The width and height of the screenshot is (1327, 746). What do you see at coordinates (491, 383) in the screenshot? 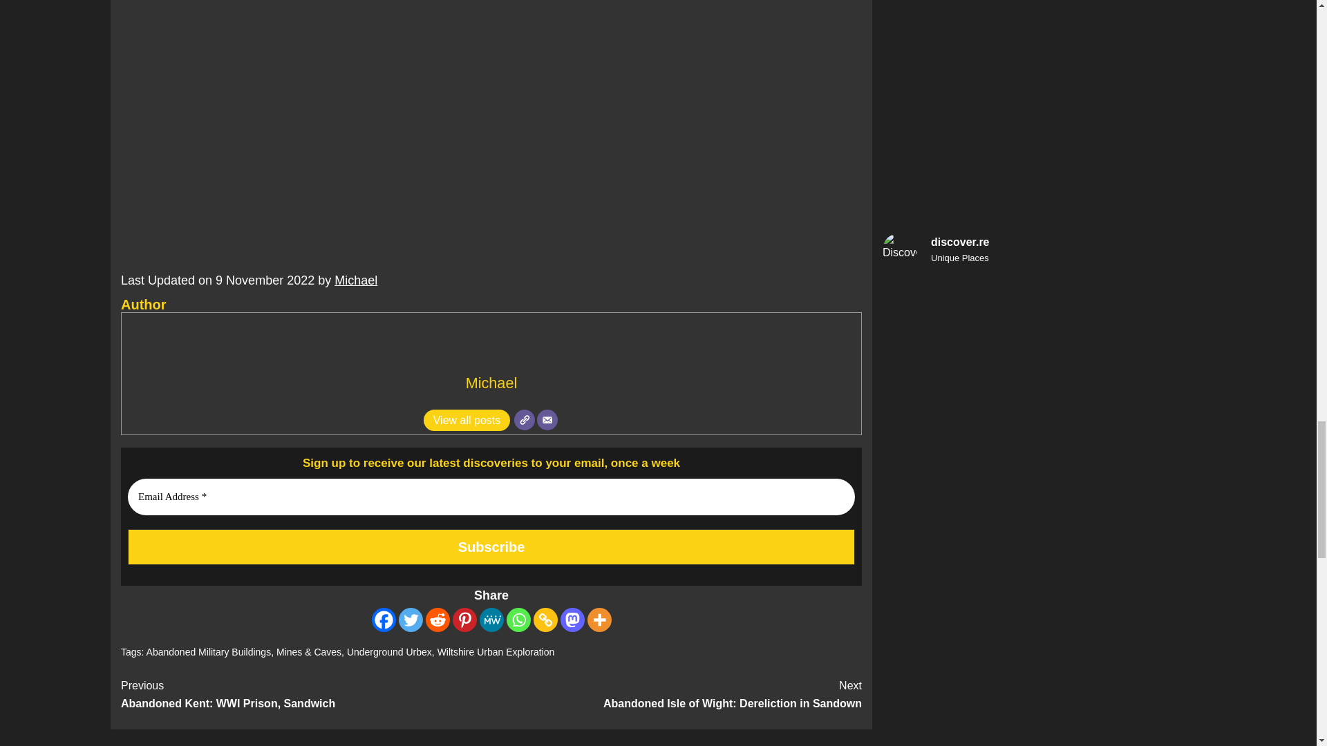
I see `Michael` at bounding box center [491, 383].